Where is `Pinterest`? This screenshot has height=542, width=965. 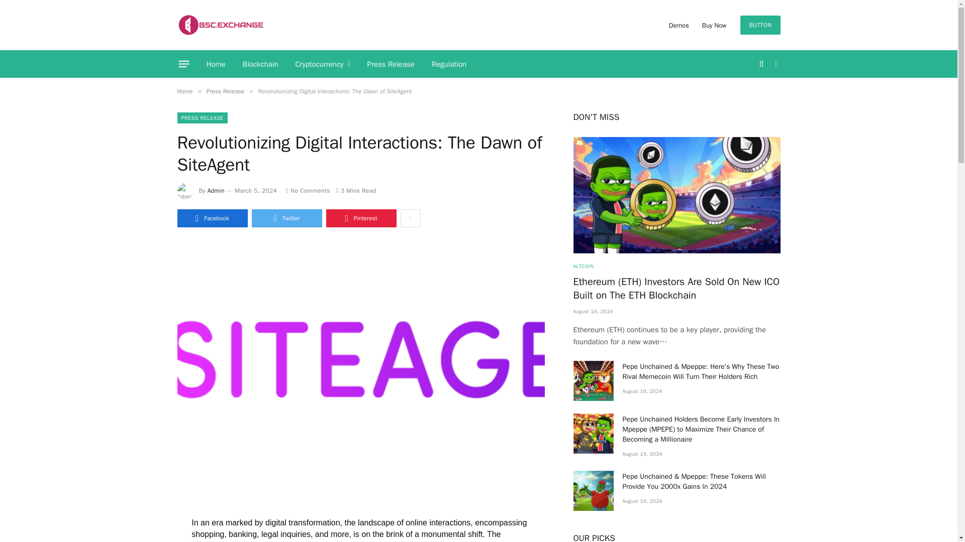 Pinterest is located at coordinates (361, 218).